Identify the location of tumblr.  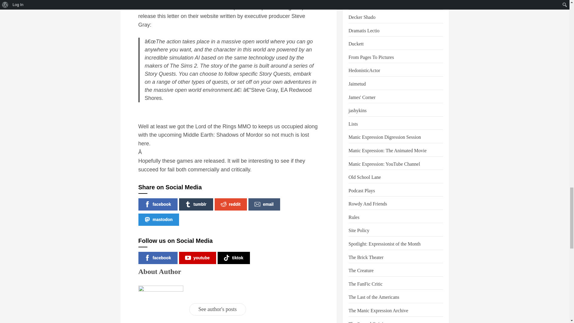
(196, 205).